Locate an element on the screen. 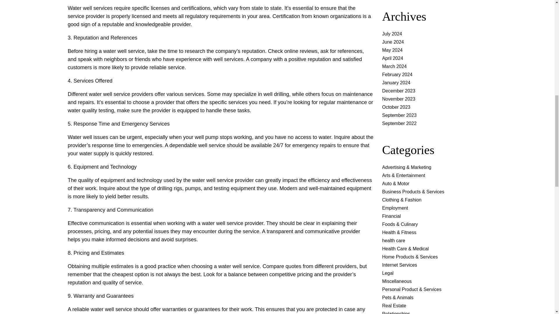 This screenshot has height=314, width=559. May 2024 is located at coordinates (392, 50).